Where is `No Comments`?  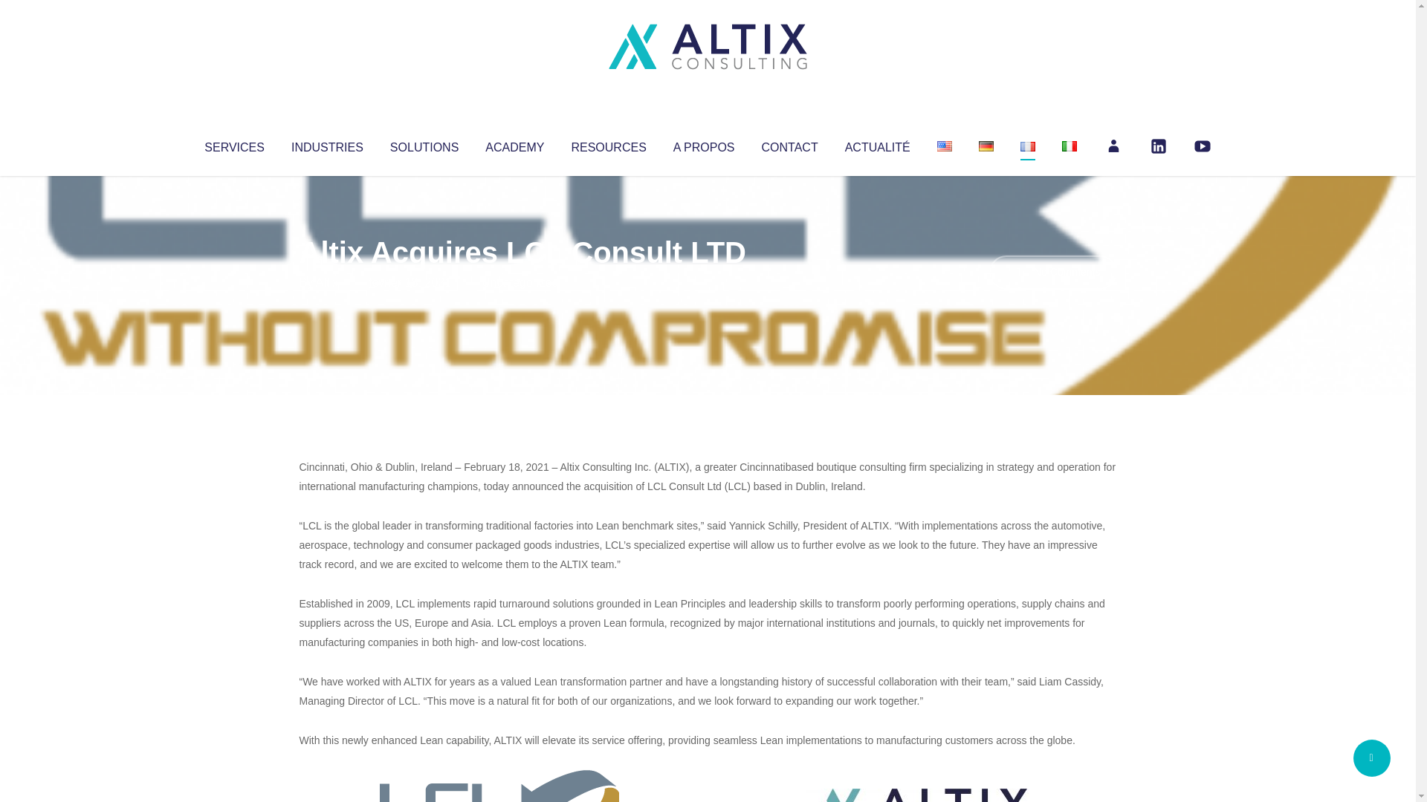
No Comments is located at coordinates (1052, 272).